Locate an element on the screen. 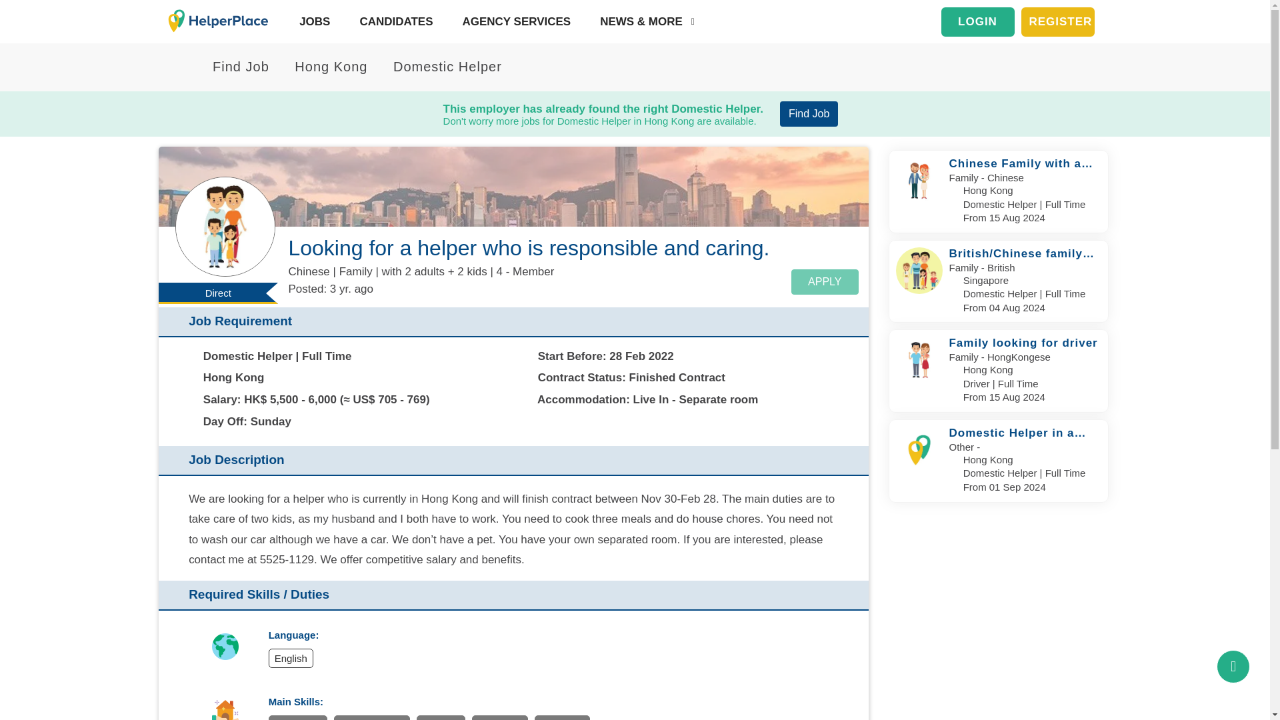 The image size is (1280, 720). REGISTER is located at coordinates (1057, 21).